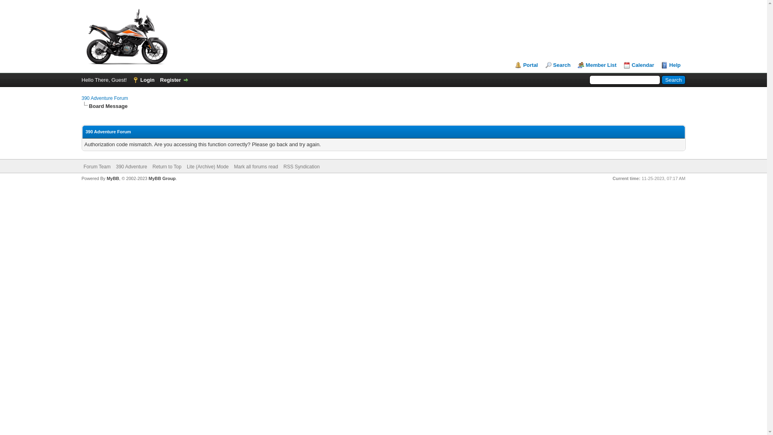 The image size is (773, 435). What do you see at coordinates (302, 167) in the screenshot?
I see `RSS Syndication` at bounding box center [302, 167].